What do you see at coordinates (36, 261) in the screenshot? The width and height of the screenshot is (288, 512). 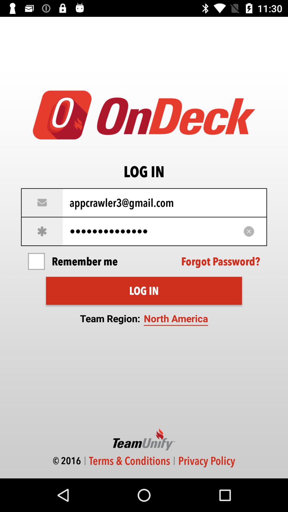 I see `select remember login opton` at bounding box center [36, 261].